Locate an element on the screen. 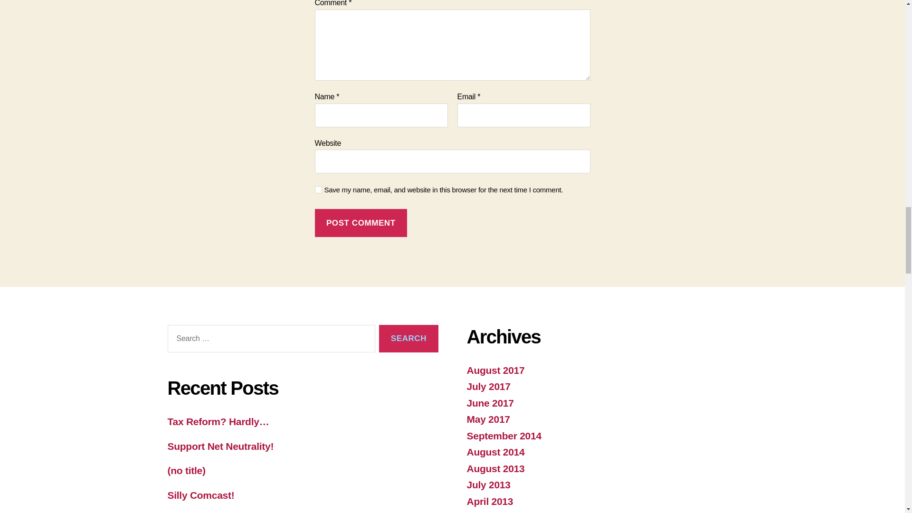 This screenshot has height=513, width=912. Support Net Neutrality! is located at coordinates (220, 446).